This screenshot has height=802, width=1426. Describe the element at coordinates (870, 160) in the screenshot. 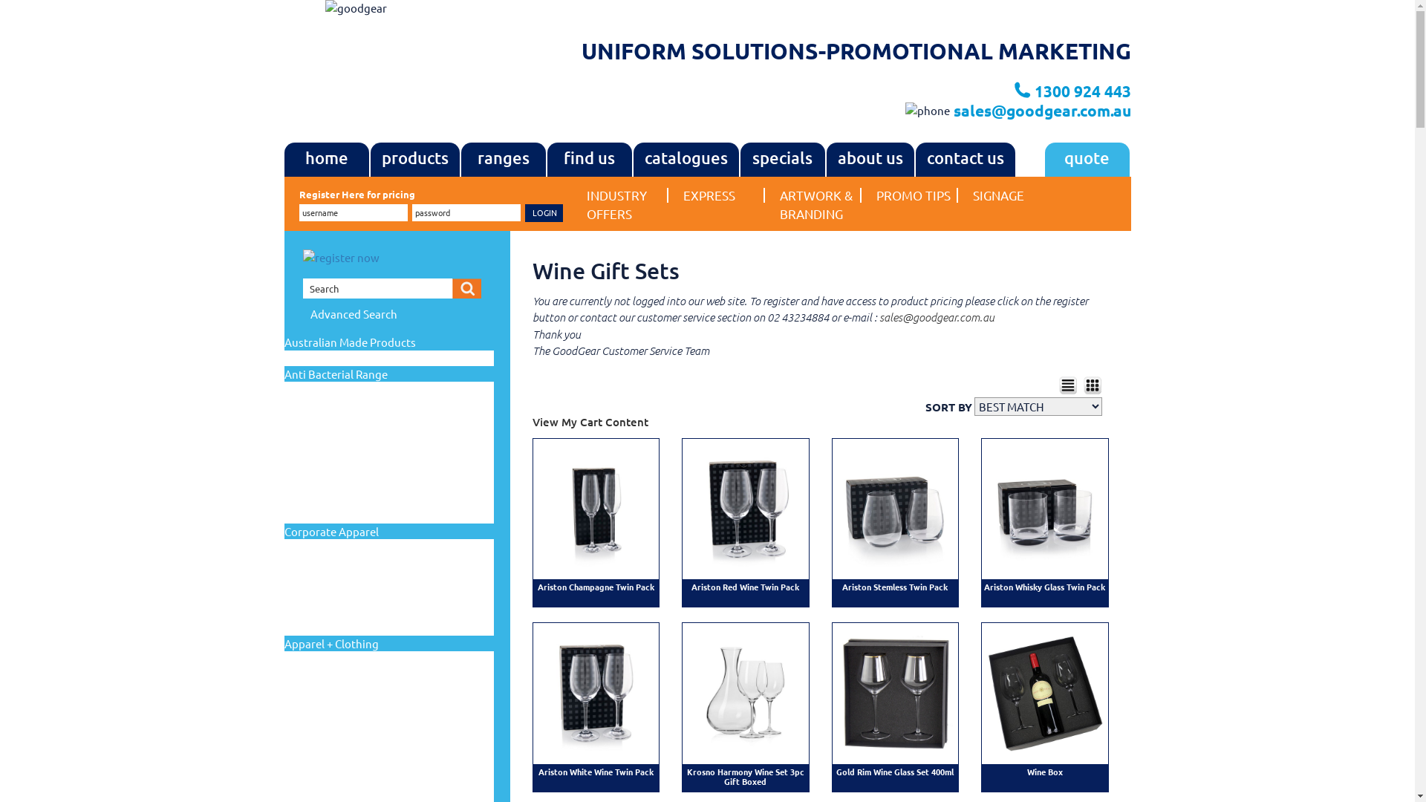

I see `about us` at that location.